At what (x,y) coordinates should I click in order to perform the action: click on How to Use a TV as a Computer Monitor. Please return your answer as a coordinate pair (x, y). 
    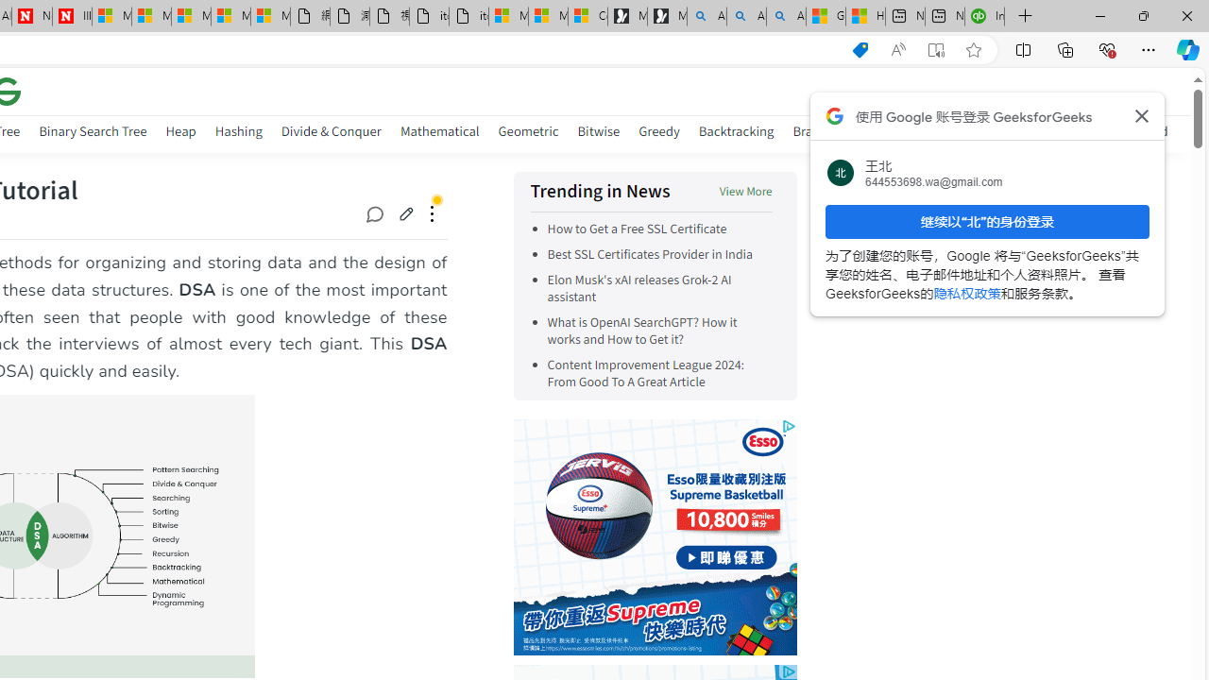
    Looking at the image, I should click on (865, 17).